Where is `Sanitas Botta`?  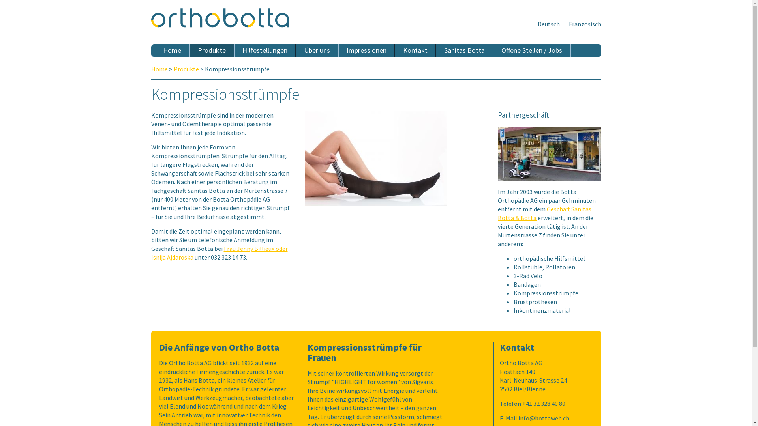
Sanitas Botta is located at coordinates (464, 50).